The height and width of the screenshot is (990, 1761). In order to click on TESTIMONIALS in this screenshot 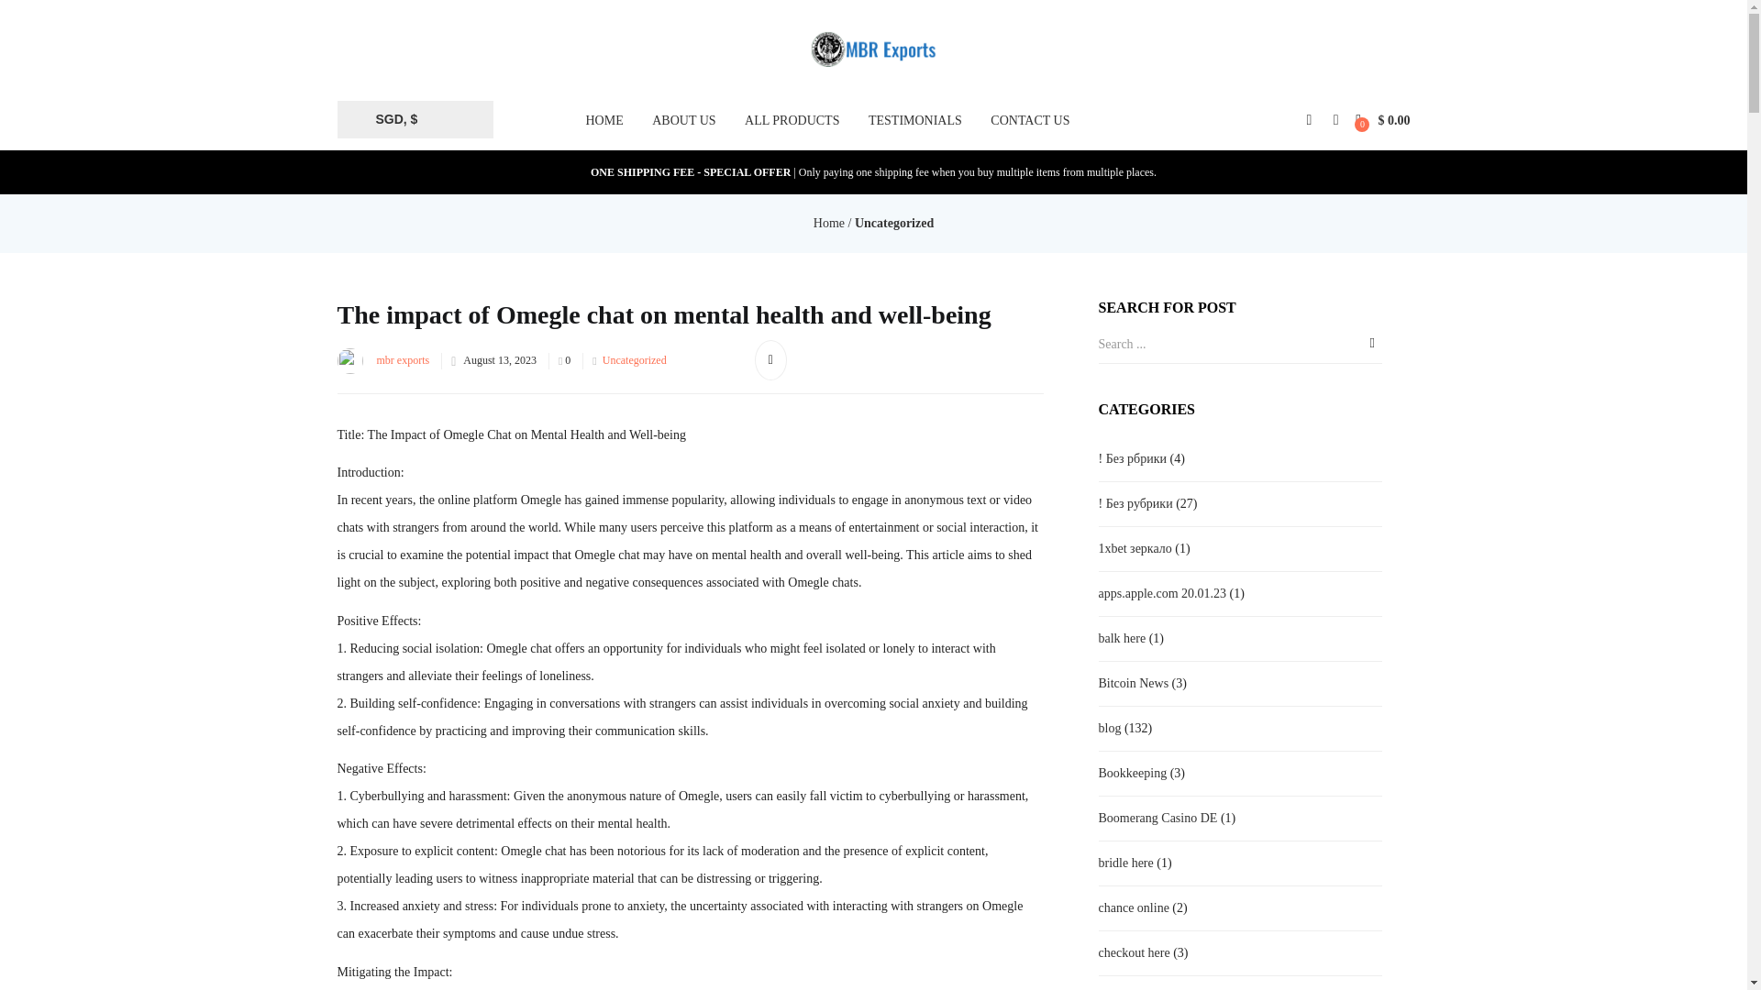, I will do `click(915, 120)`.